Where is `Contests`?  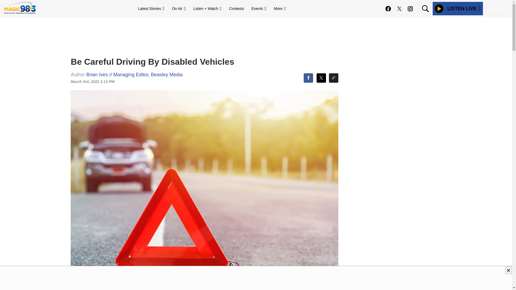
Contests is located at coordinates (236, 8).